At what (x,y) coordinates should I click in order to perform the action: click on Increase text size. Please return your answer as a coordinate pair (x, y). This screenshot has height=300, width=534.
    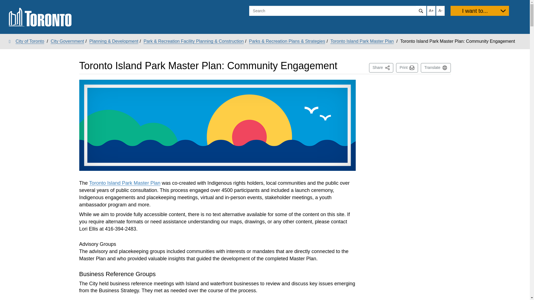
    Looking at the image, I should click on (431, 11).